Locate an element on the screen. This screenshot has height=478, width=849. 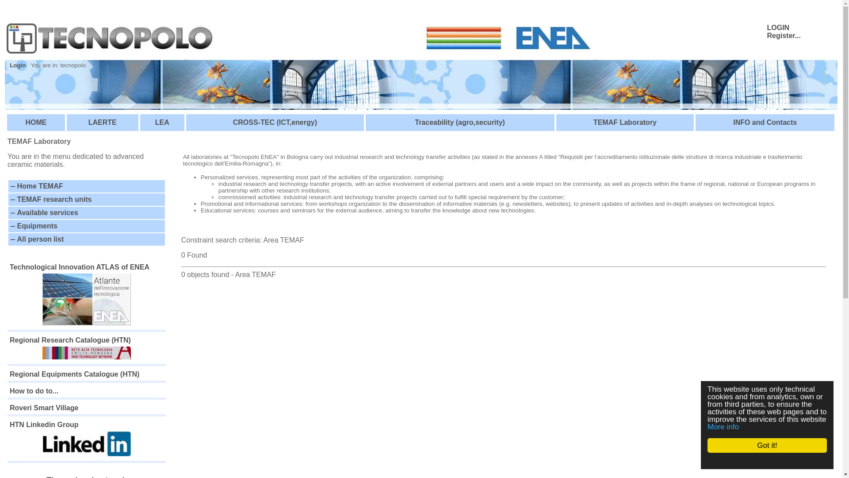
HOME is located at coordinates (36, 122).